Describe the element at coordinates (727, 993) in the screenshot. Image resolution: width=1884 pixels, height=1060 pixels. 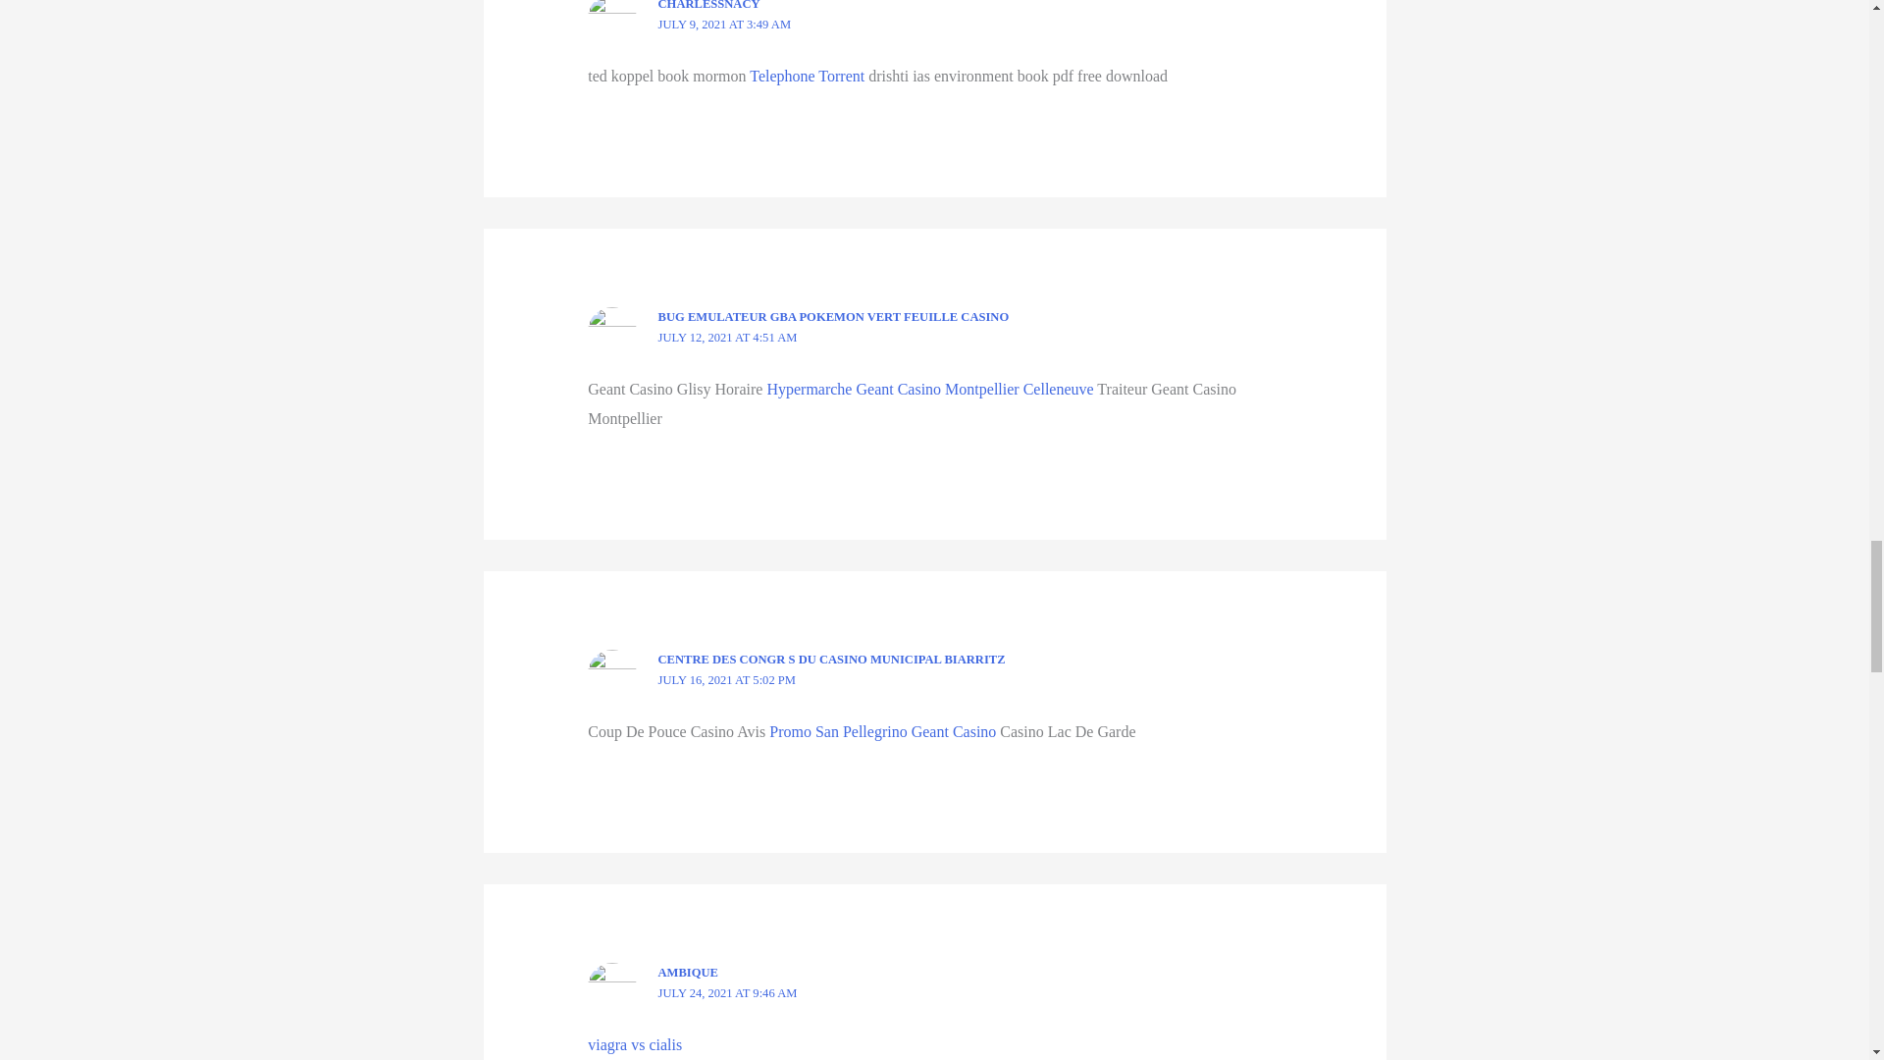
I see `JULY 24, 2021 AT 9:46 AM` at that location.